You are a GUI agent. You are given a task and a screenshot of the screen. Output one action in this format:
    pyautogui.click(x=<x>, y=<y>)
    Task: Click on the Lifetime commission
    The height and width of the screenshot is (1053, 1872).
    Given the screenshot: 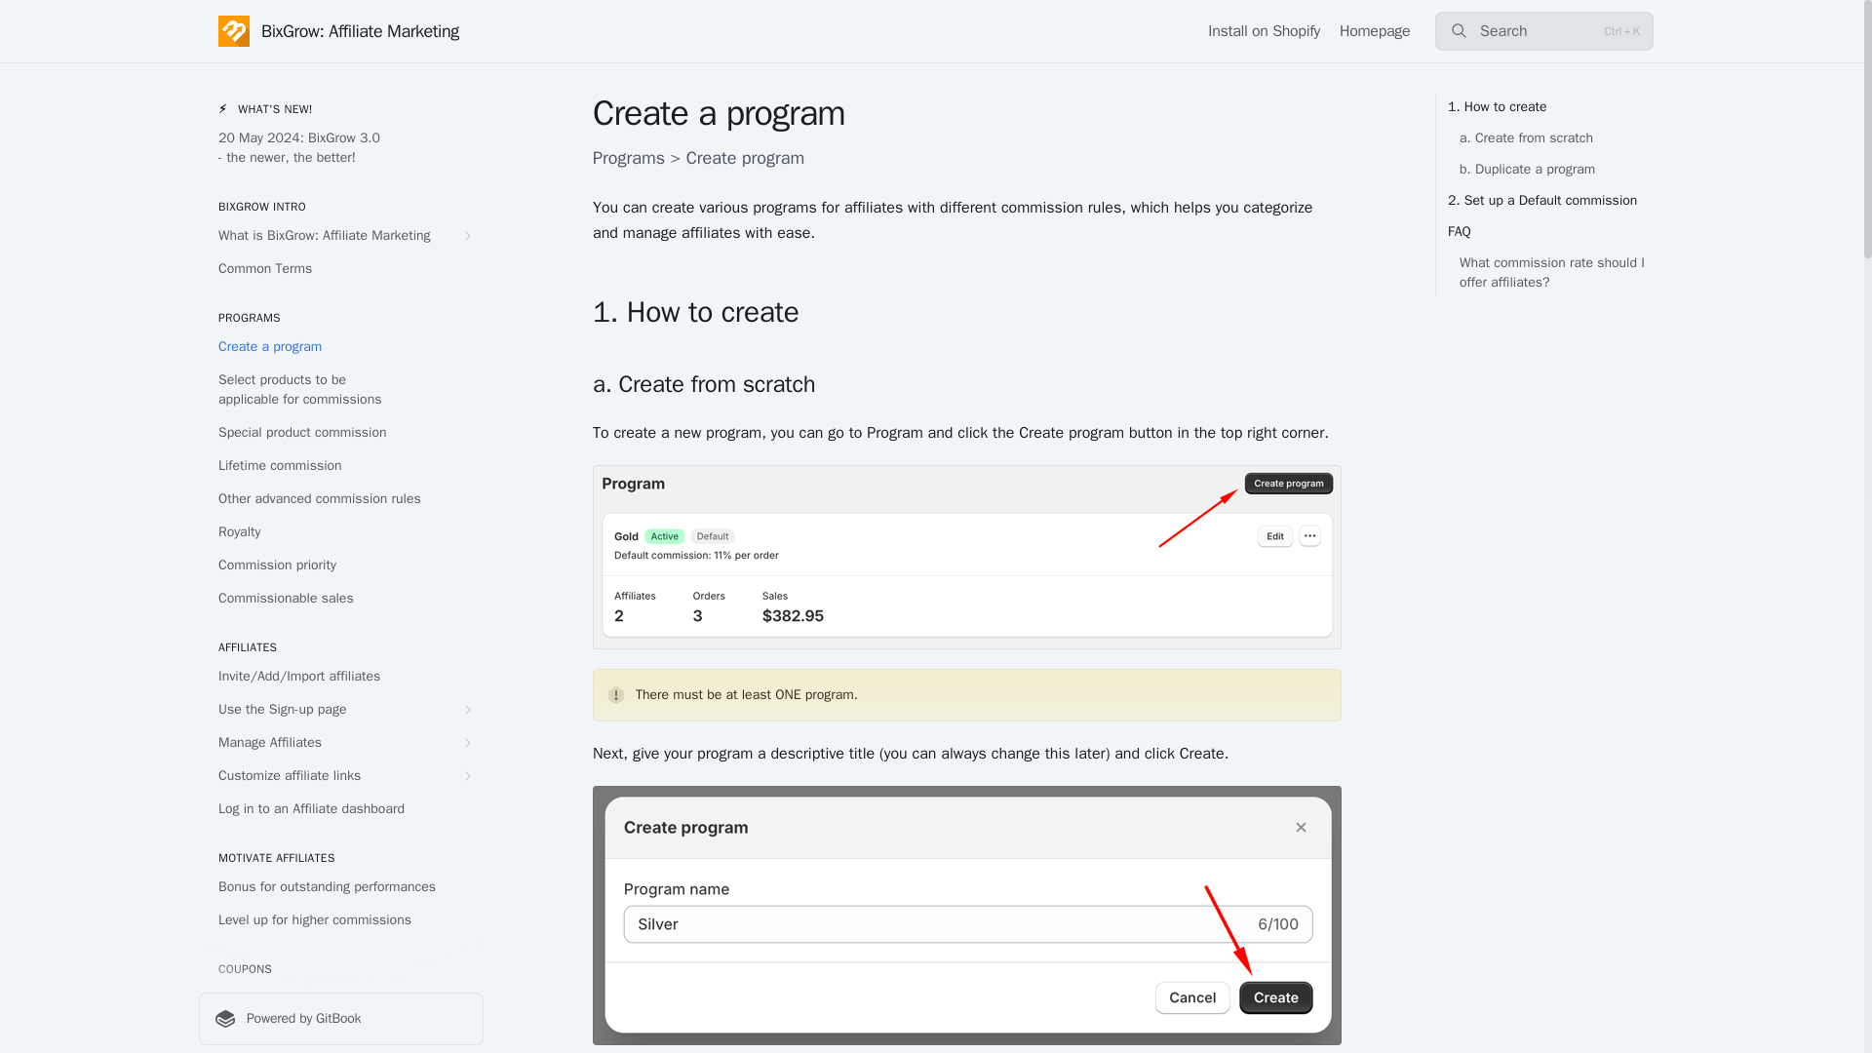 What is the action you would take?
    pyautogui.click(x=340, y=466)
    